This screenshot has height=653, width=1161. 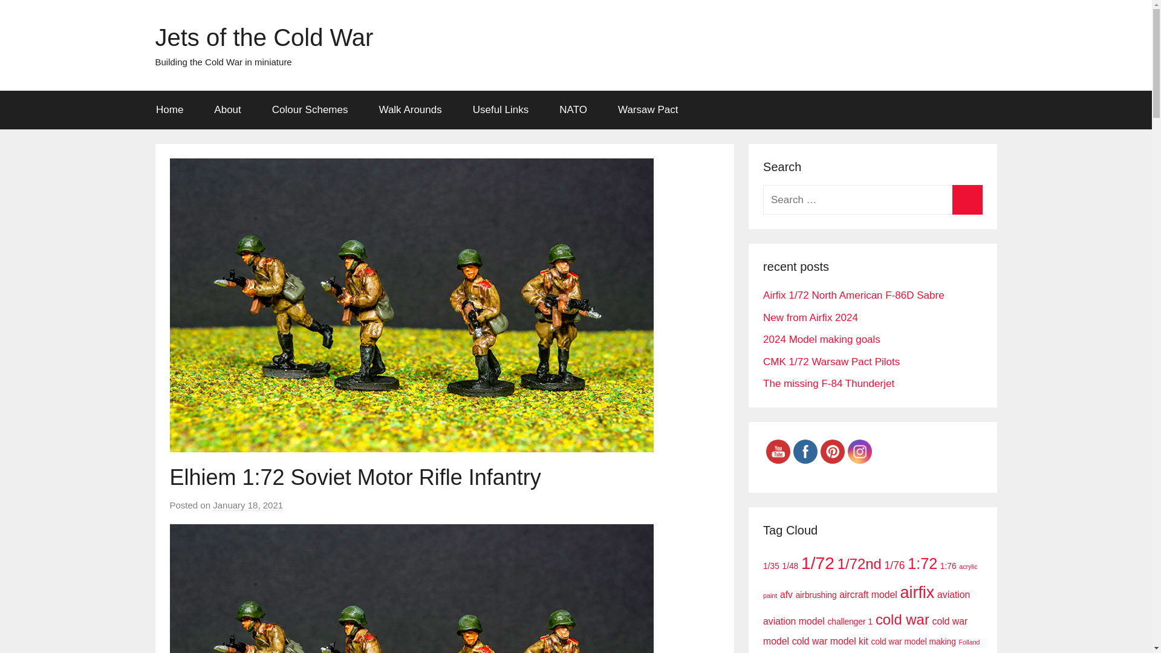 What do you see at coordinates (828, 383) in the screenshot?
I see `The missing F-84 Thunderjet` at bounding box center [828, 383].